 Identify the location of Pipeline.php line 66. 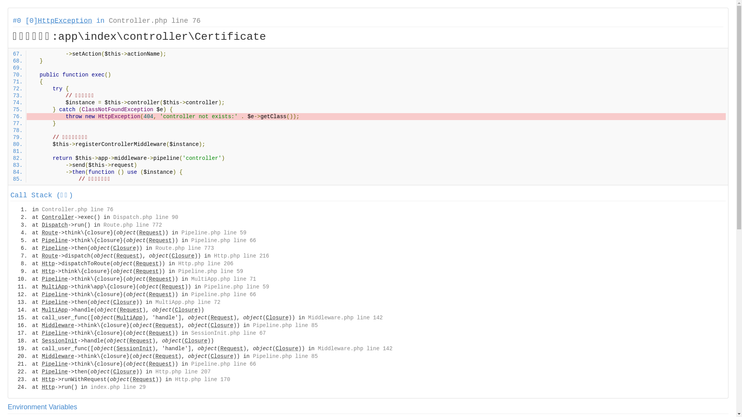
(224, 295).